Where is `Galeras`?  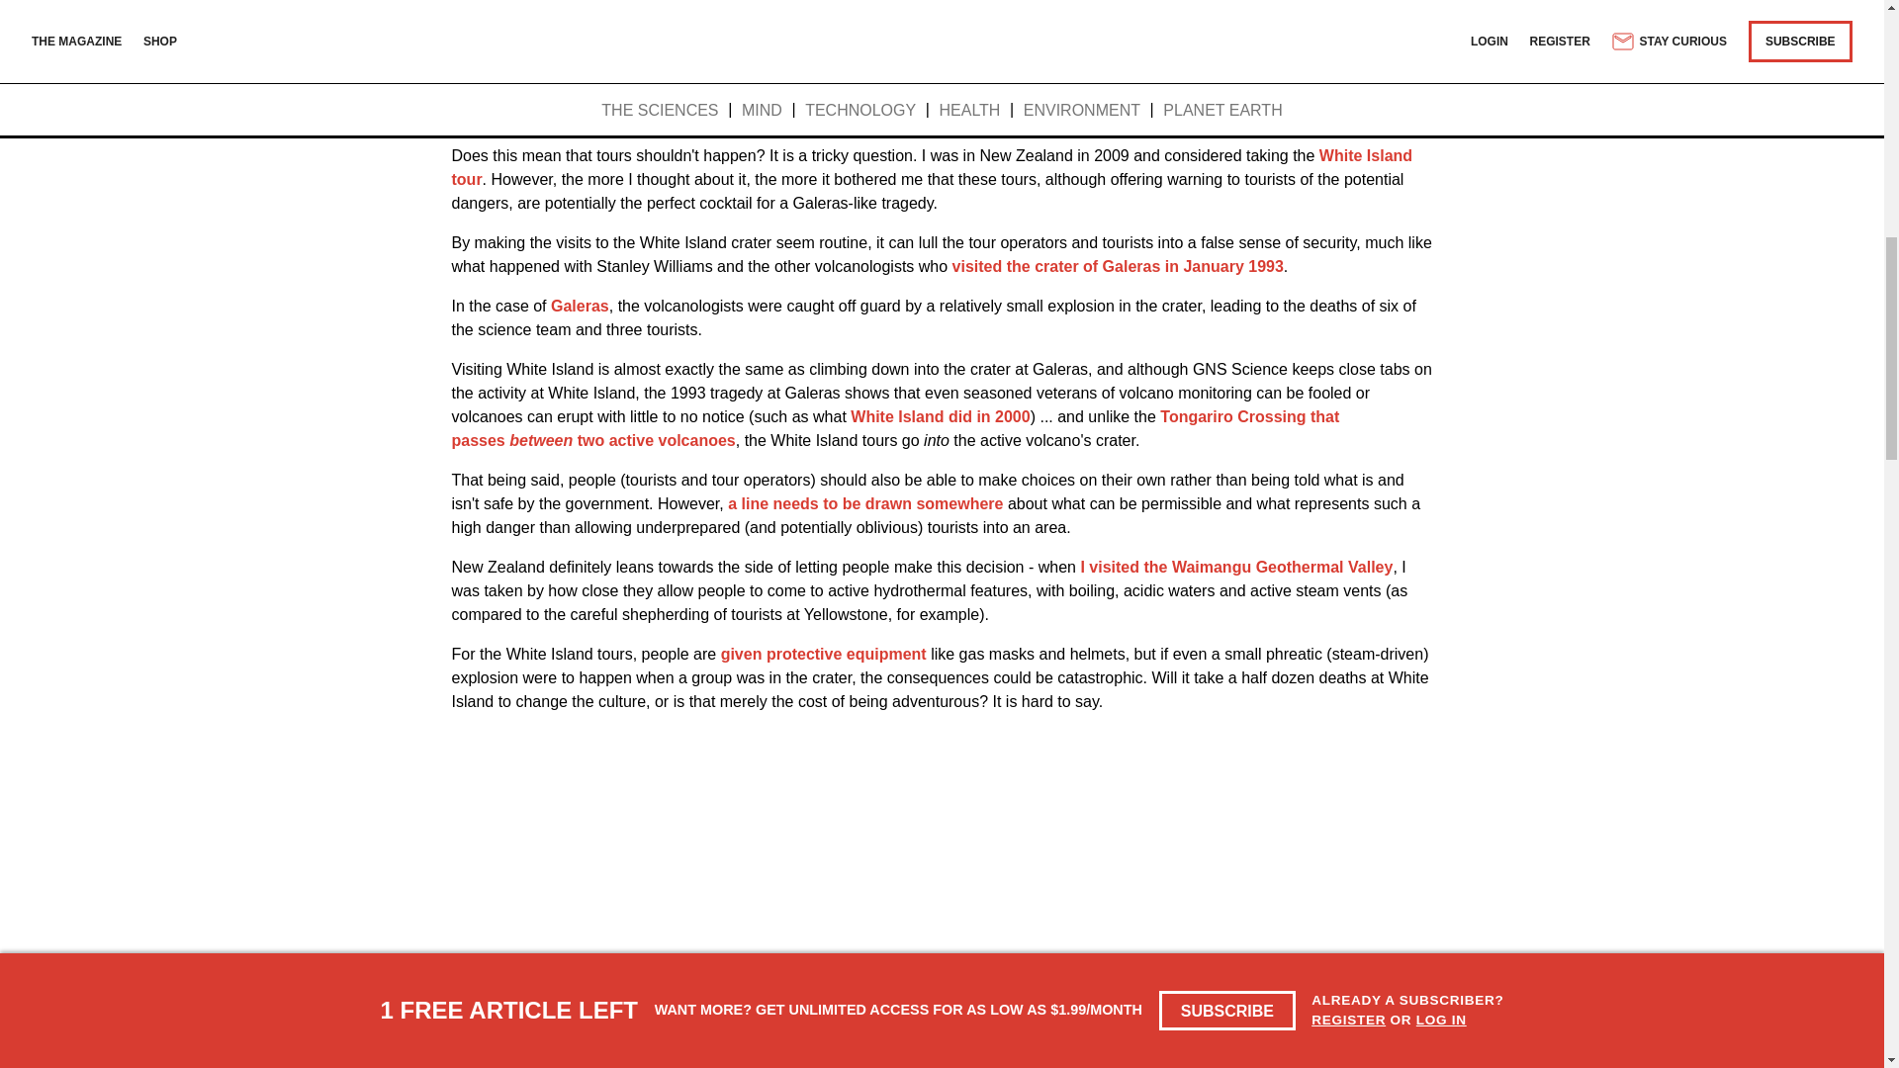
Galeras is located at coordinates (580, 306).